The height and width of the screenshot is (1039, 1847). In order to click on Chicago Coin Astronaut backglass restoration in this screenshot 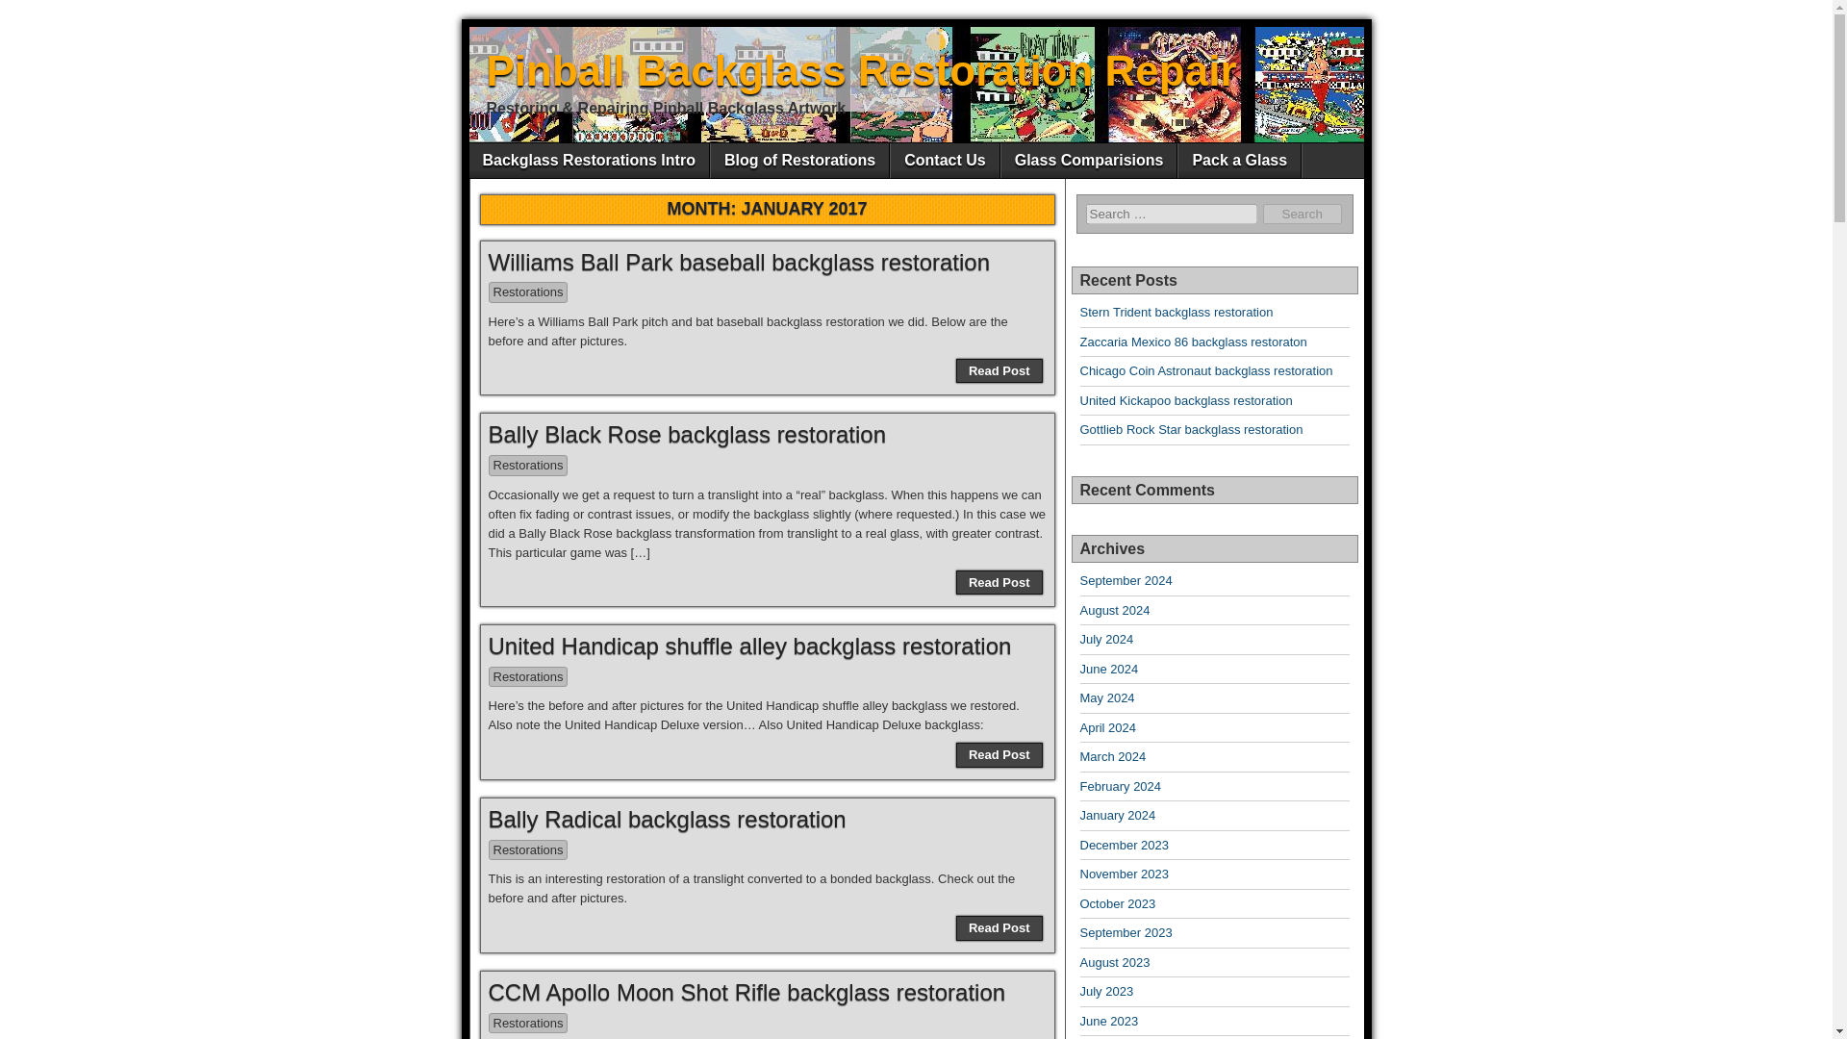, I will do `click(1204, 371)`.